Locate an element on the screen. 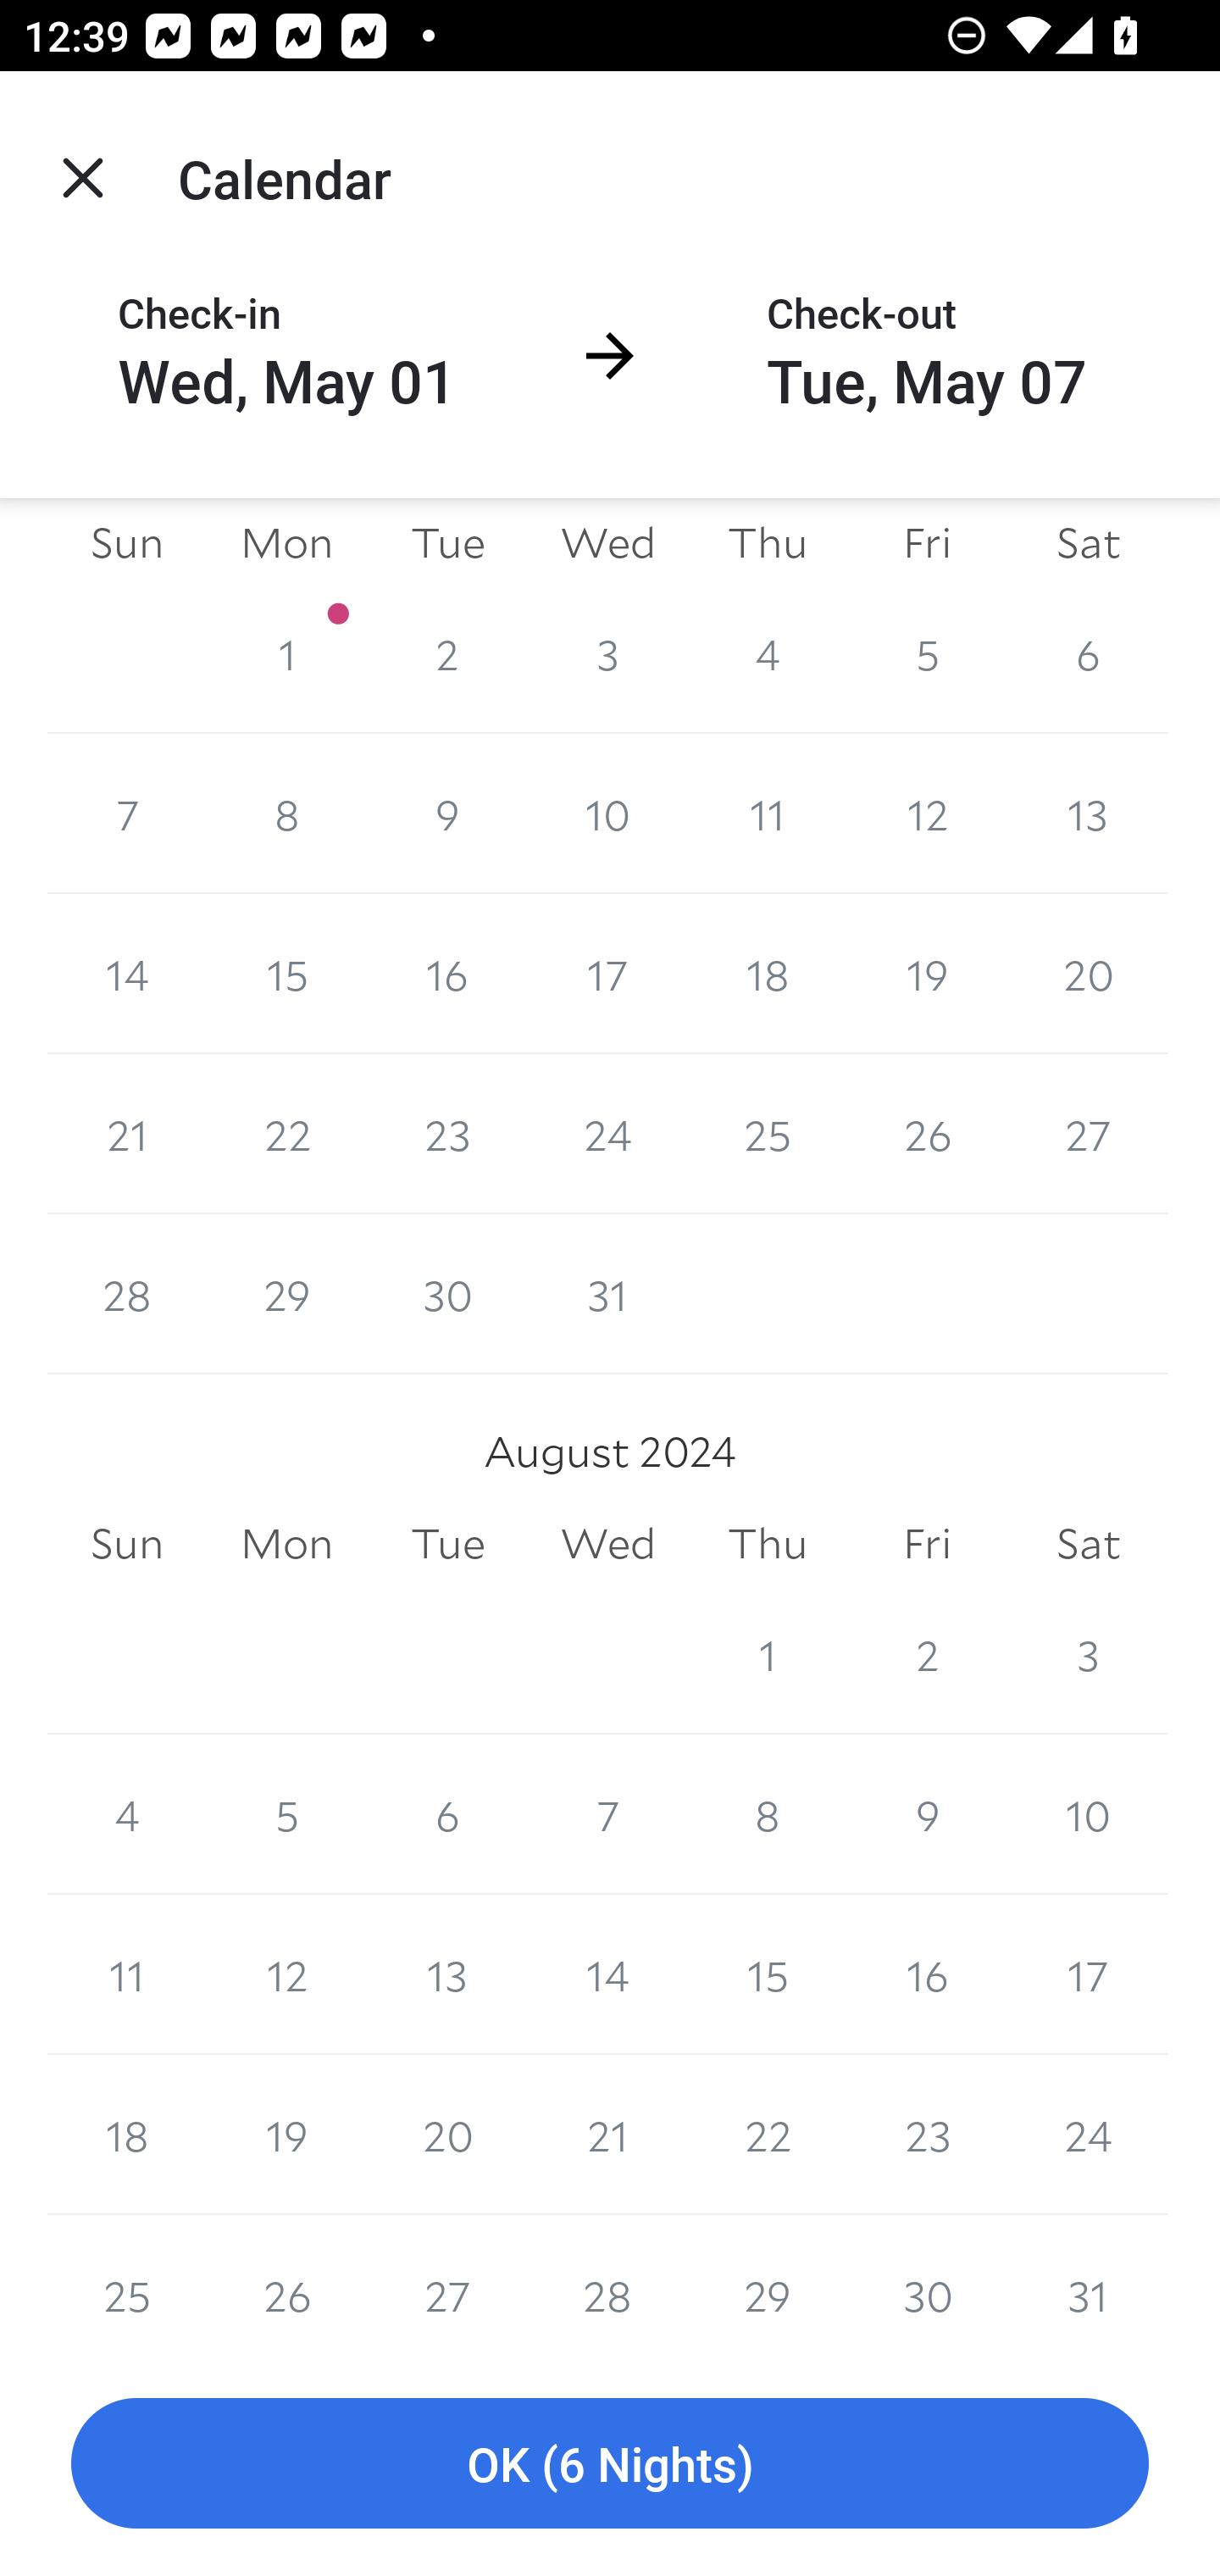 The height and width of the screenshot is (2576, 1220). 10 10 August 2024 is located at coordinates (1088, 1814).